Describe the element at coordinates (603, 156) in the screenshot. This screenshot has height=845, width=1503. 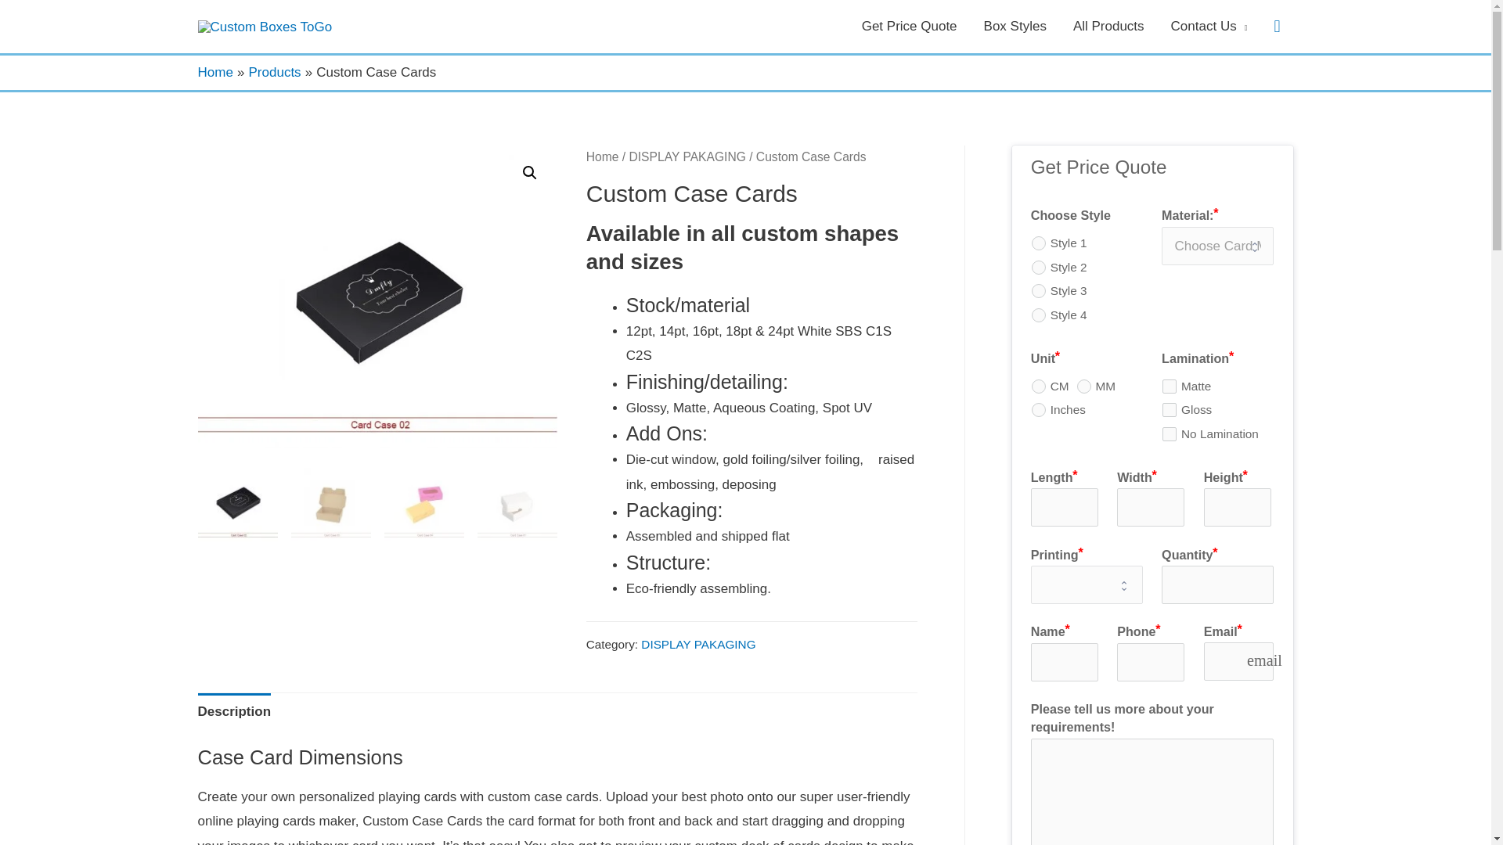
I see `Home` at that location.